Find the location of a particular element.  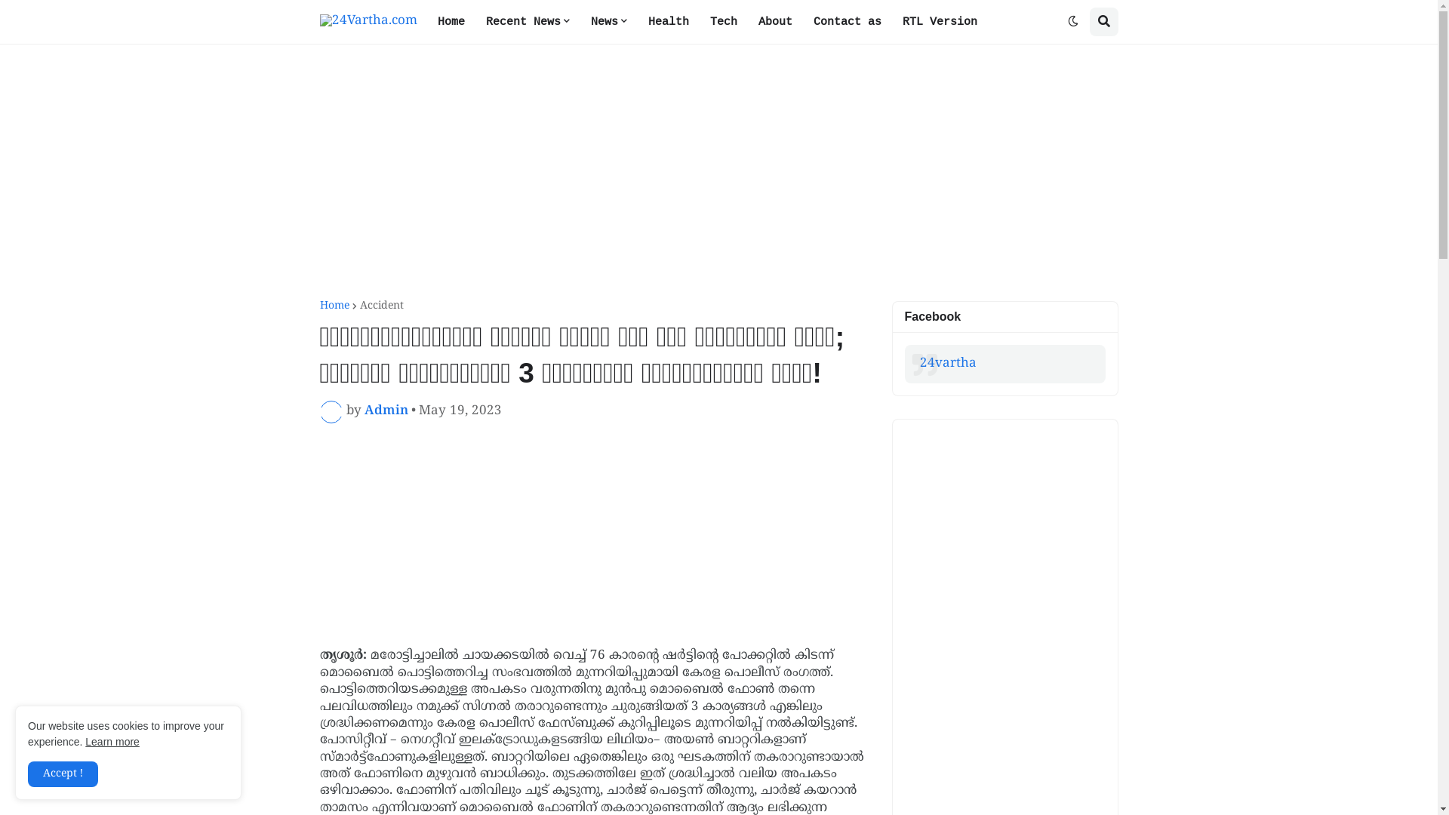

Recent News is located at coordinates (528, 22).